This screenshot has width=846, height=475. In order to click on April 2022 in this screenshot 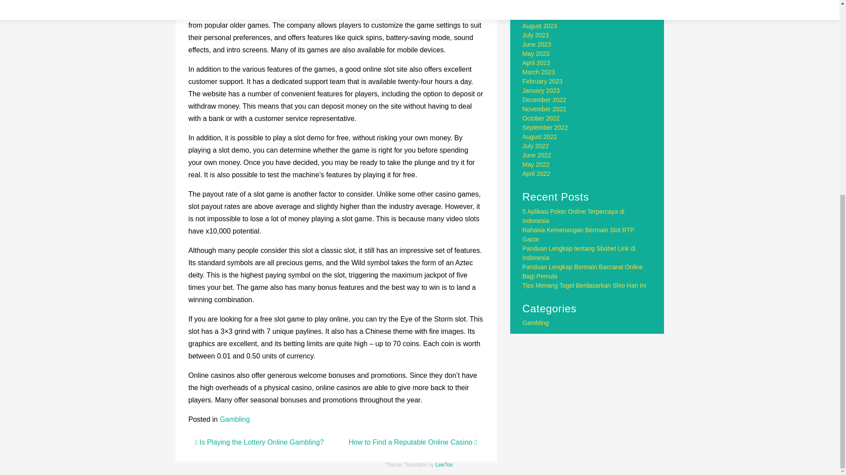, I will do `click(537, 173)`.